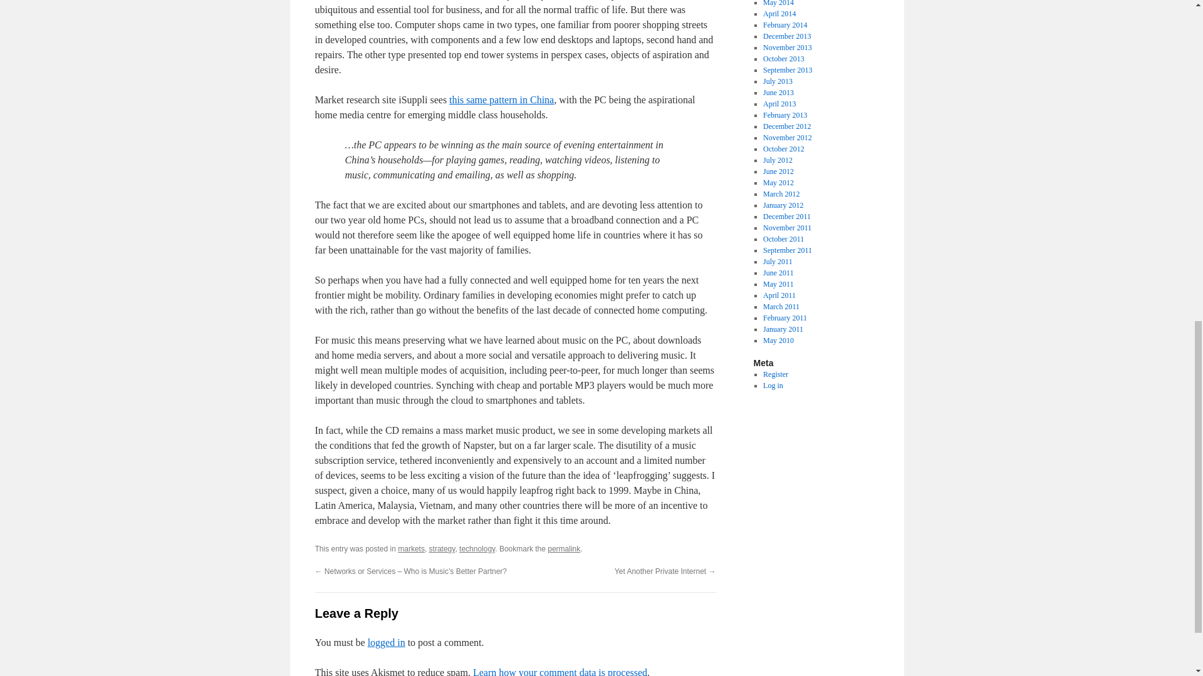 The width and height of the screenshot is (1203, 676). Describe the element at coordinates (477, 549) in the screenshot. I see `technology` at that location.